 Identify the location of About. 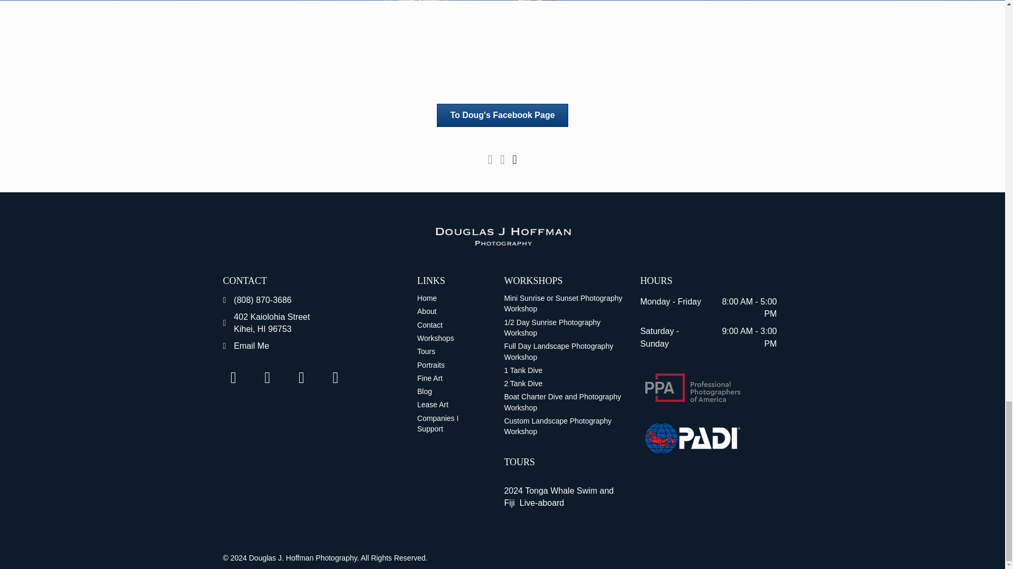
(450, 311).